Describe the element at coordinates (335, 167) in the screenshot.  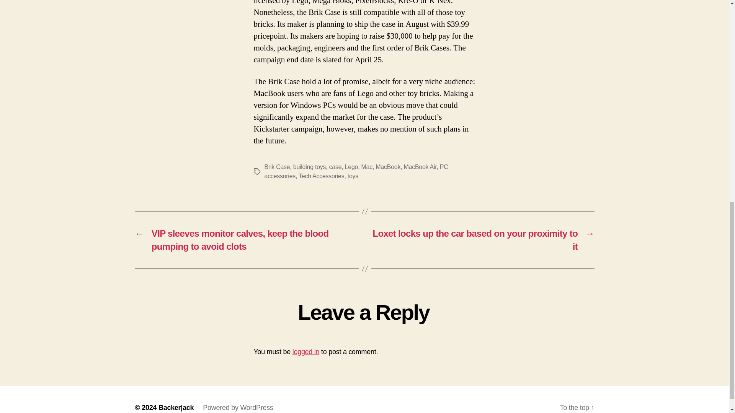
I see `case` at that location.